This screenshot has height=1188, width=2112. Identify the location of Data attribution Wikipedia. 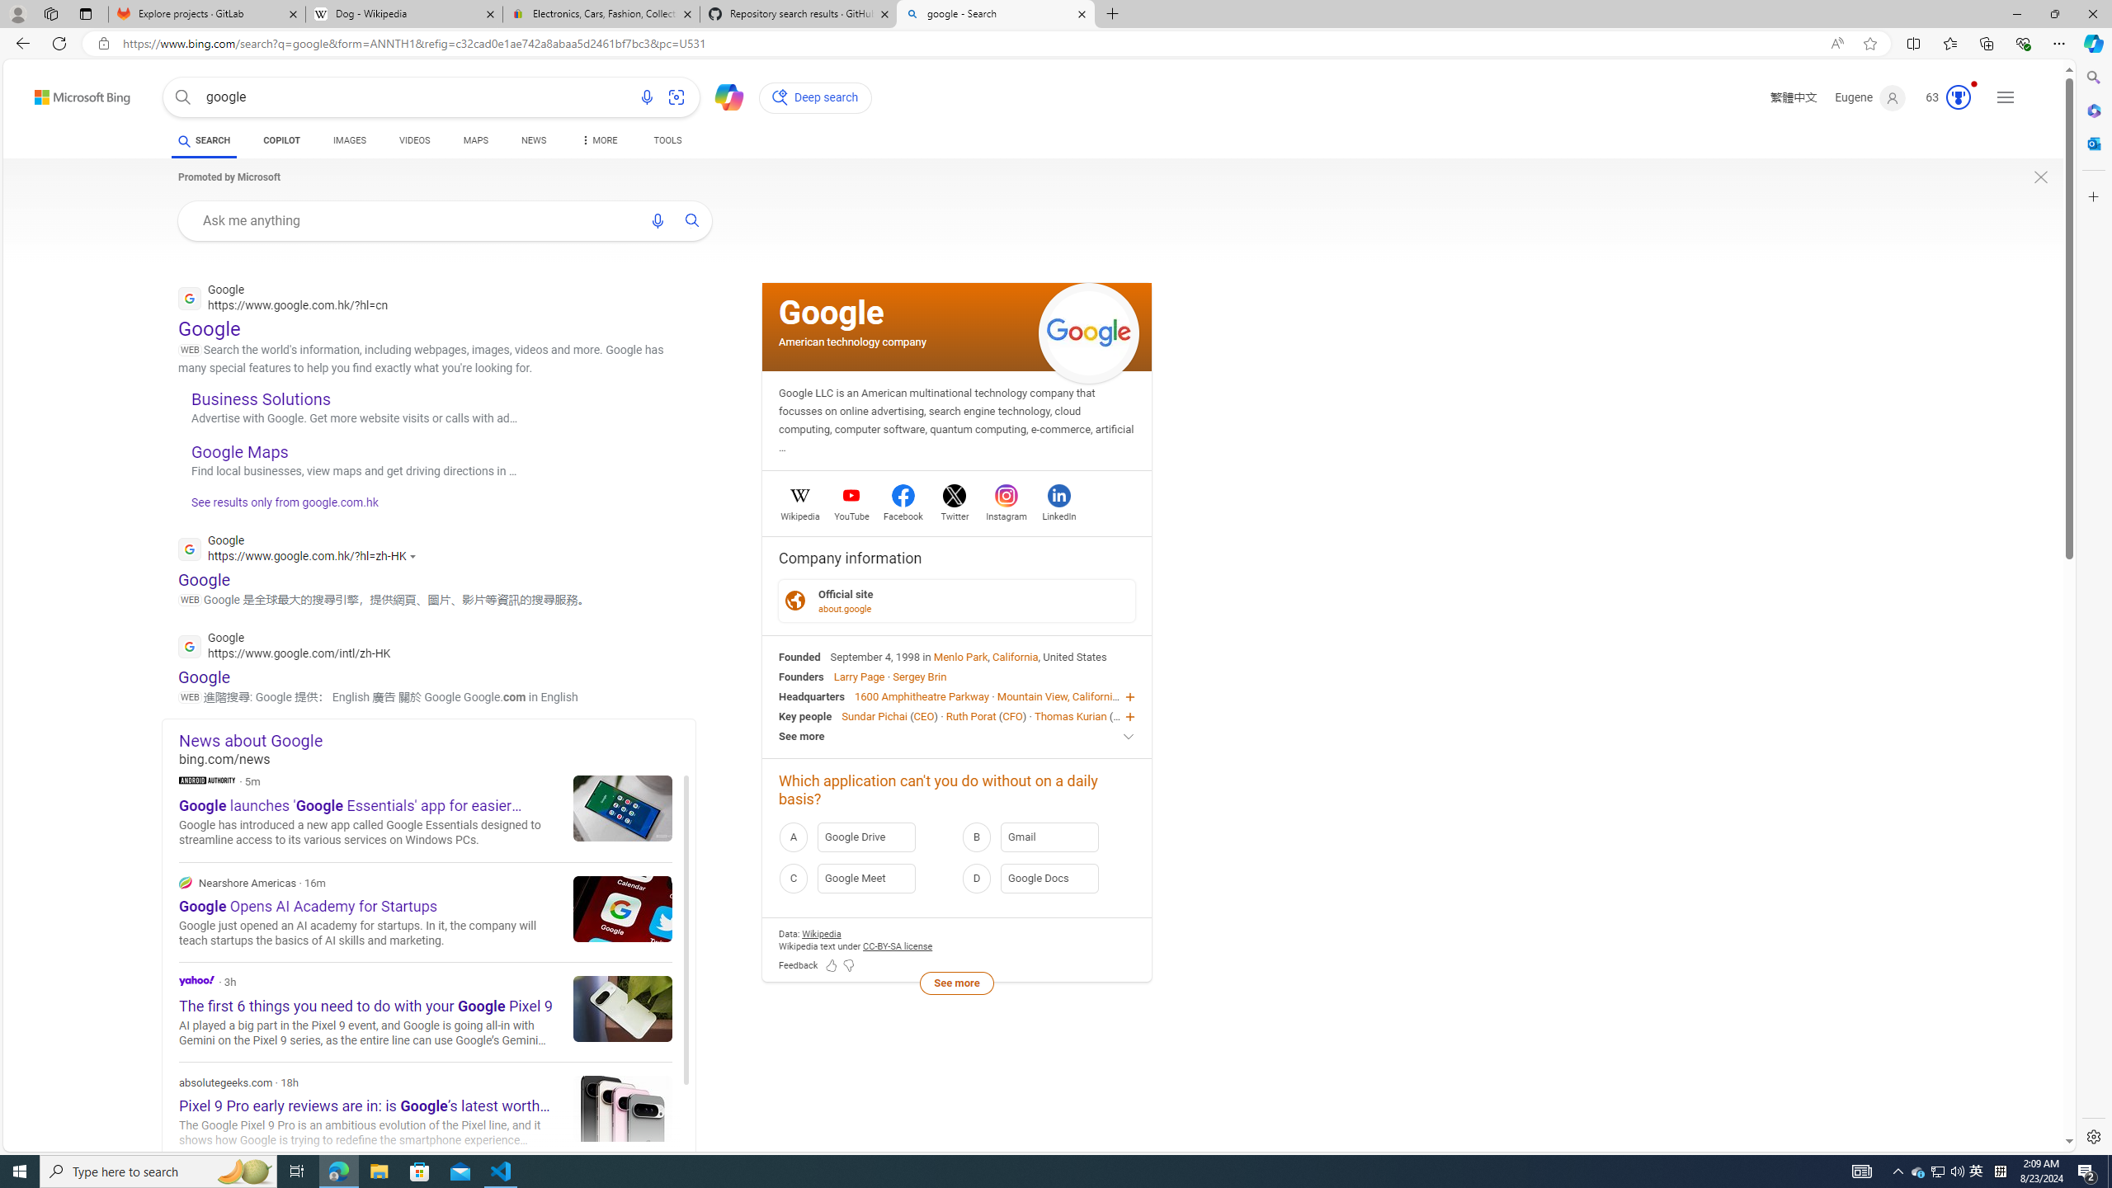
(821, 934).